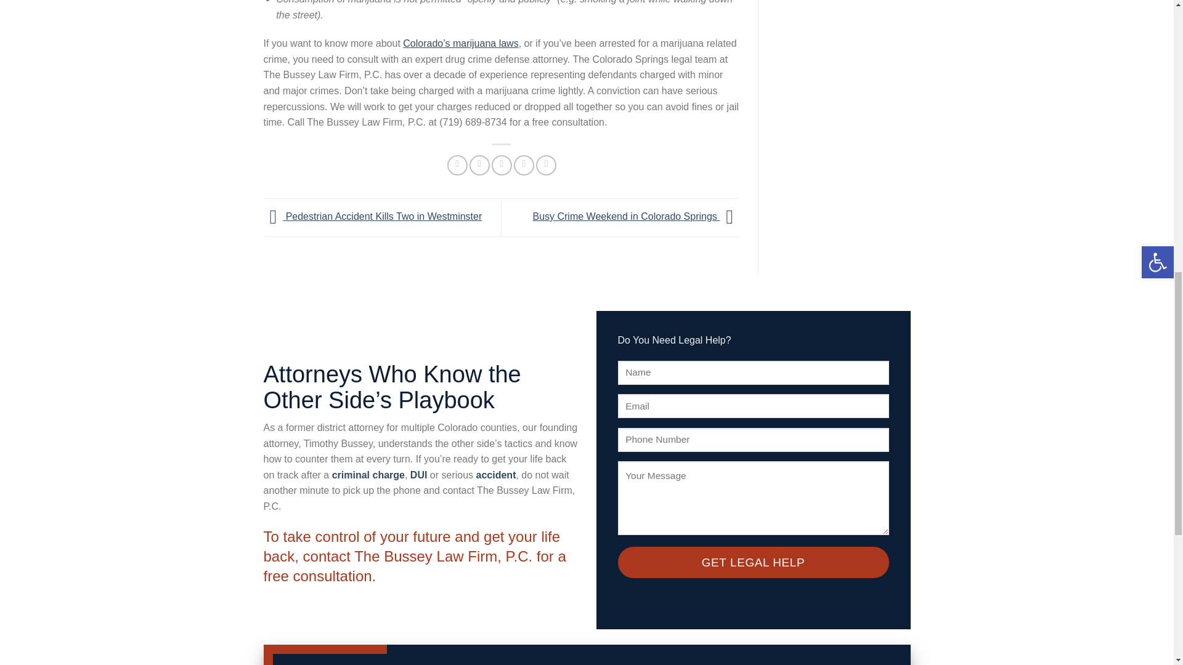 Image resolution: width=1183 pixels, height=665 pixels. What do you see at coordinates (753, 562) in the screenshot?
I see `Get Legal Help` at bounding box center [753, 562].